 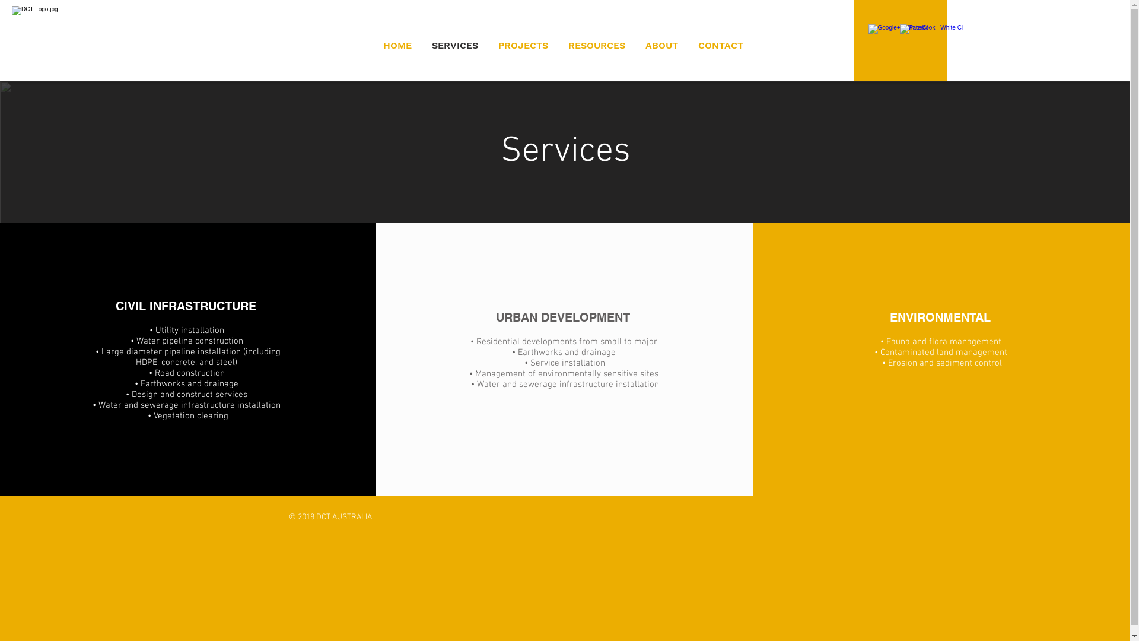 I want to click on RESOURCES, so click(x=597, y=45).